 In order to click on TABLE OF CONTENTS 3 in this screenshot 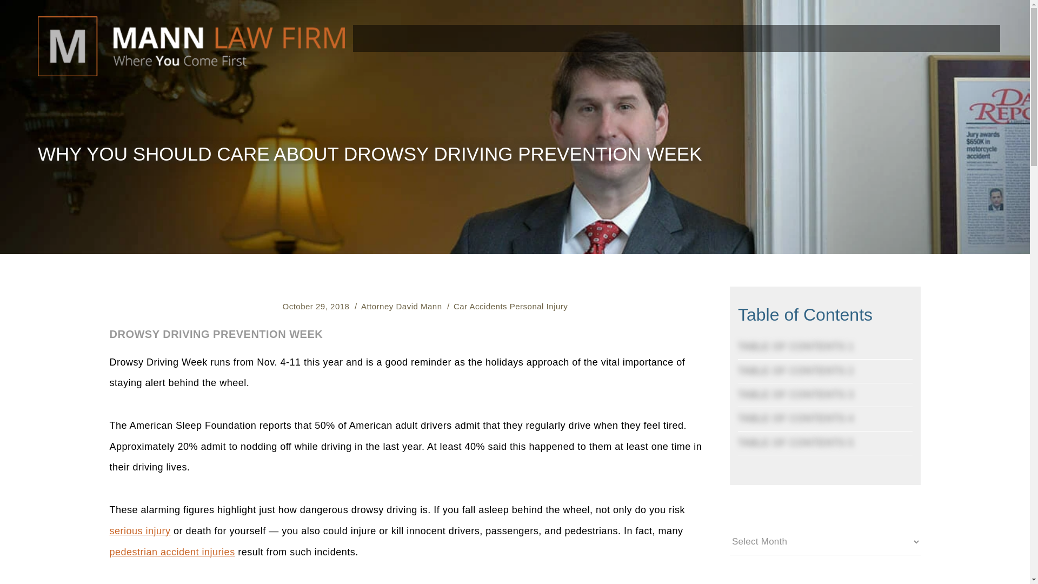, I will do `click(796, 395)`.